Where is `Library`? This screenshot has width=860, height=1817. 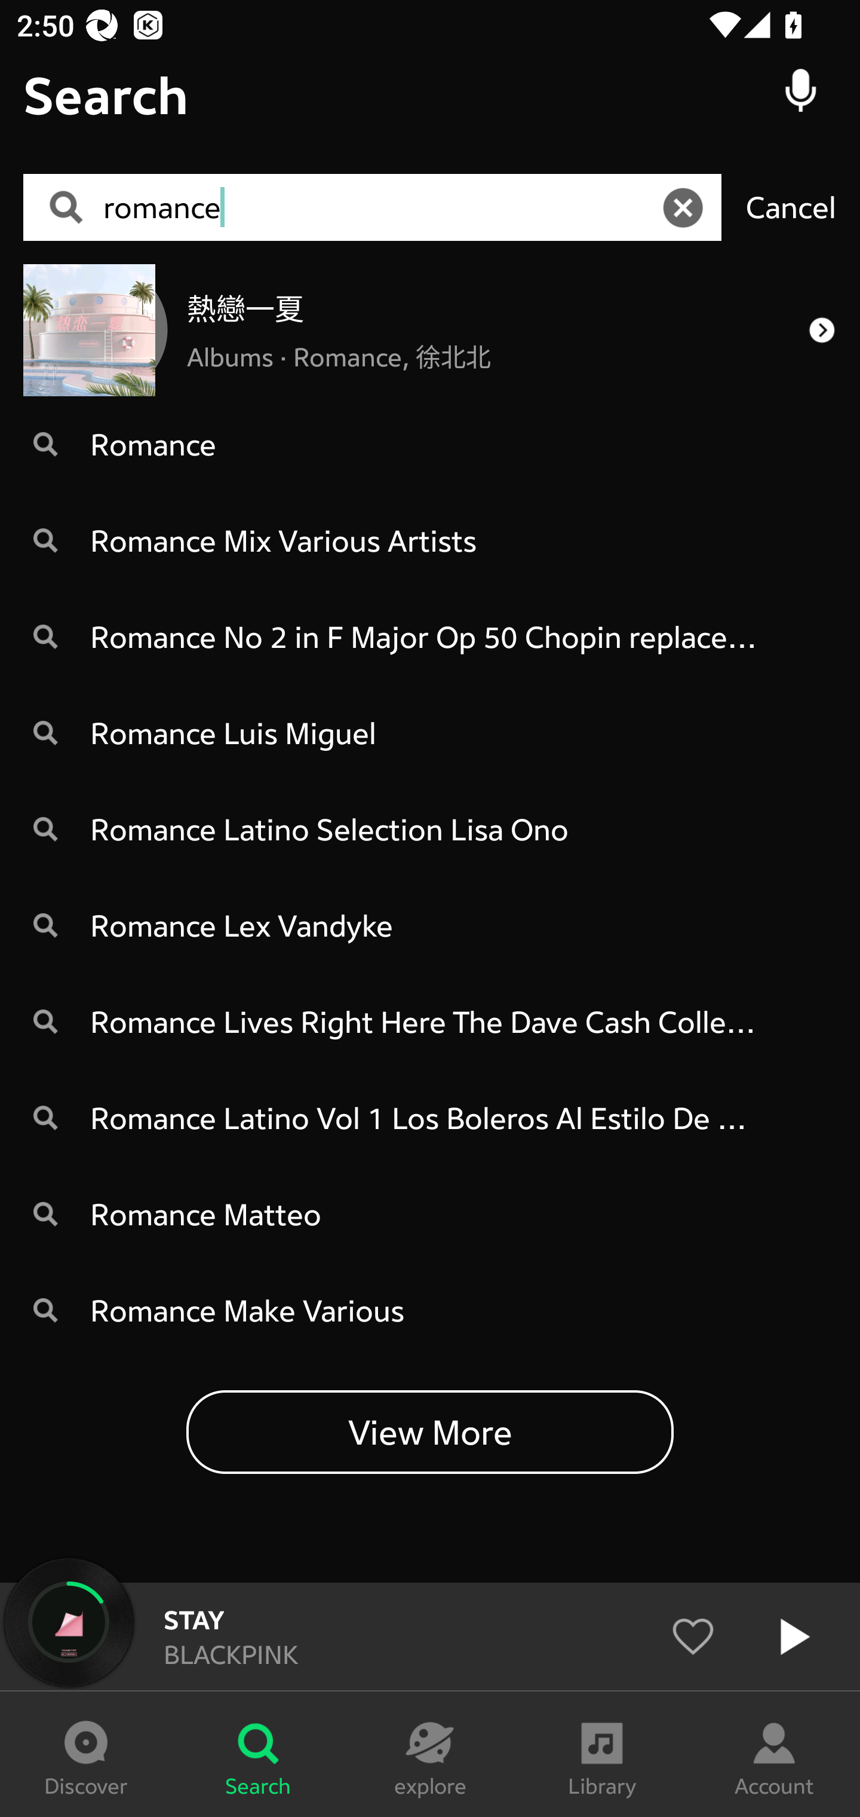 Library is located at coordinates (602, 1754).